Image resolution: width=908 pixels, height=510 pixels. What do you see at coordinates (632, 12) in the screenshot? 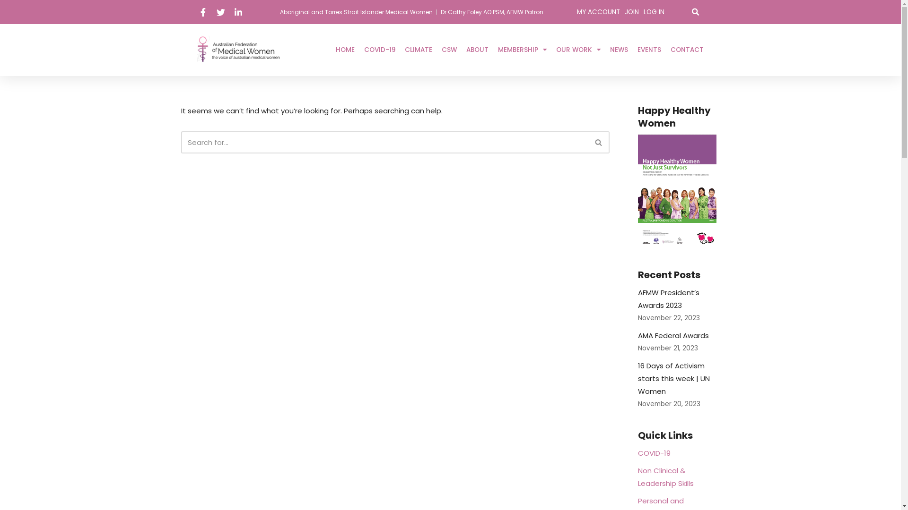
I see `JOIN` at bounding box center [632, 12].